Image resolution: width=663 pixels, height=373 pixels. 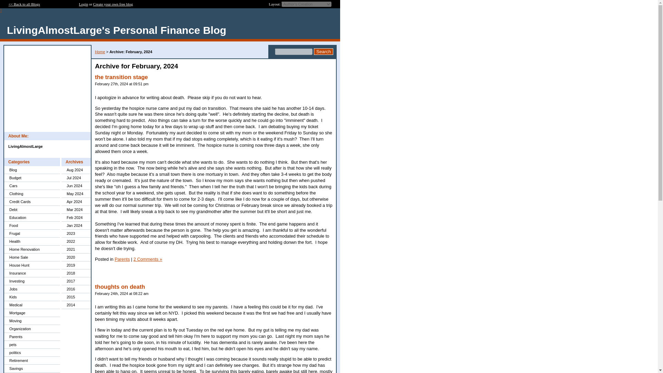 What do you see at coordinates (32, 329) in the screenshot?
I see `Organization` at bounding box center [32, 329].